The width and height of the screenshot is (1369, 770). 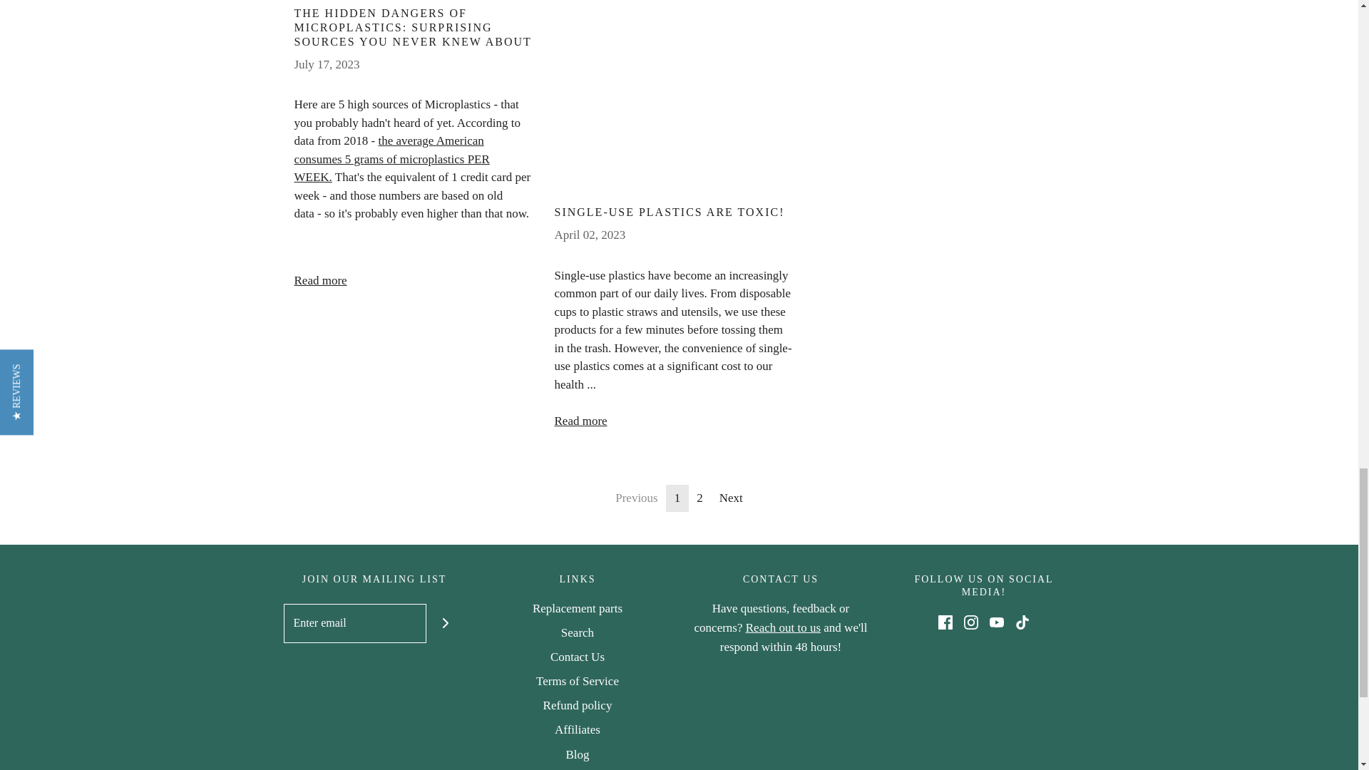 I want to click on TikTok icon, so click(x=1022, y=622).